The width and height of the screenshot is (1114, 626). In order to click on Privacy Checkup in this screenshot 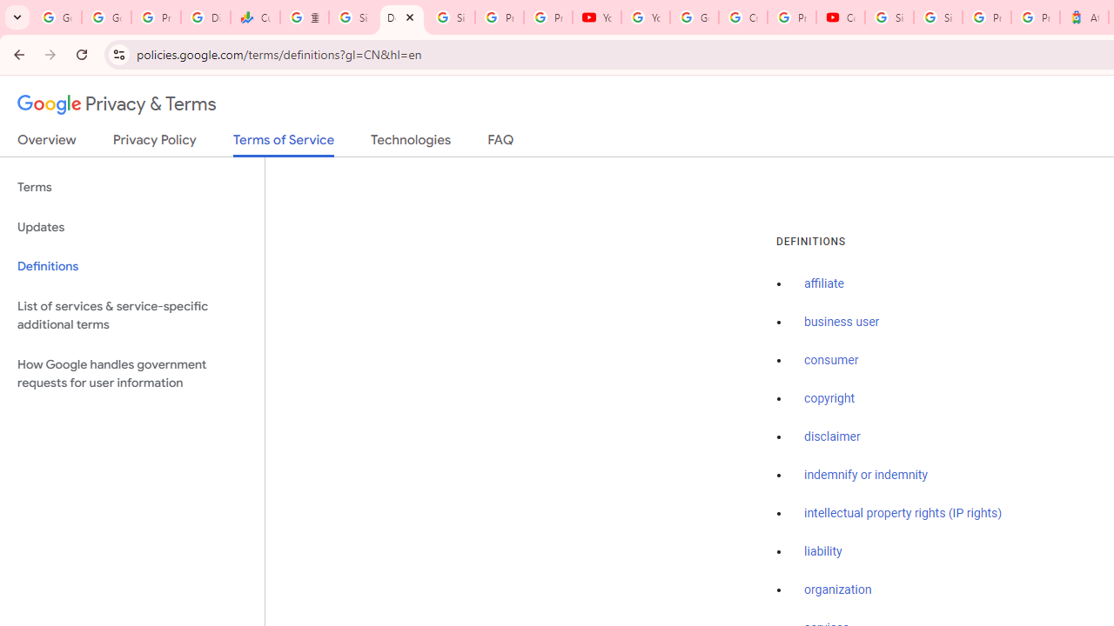, I will do `click(547, 17)`.